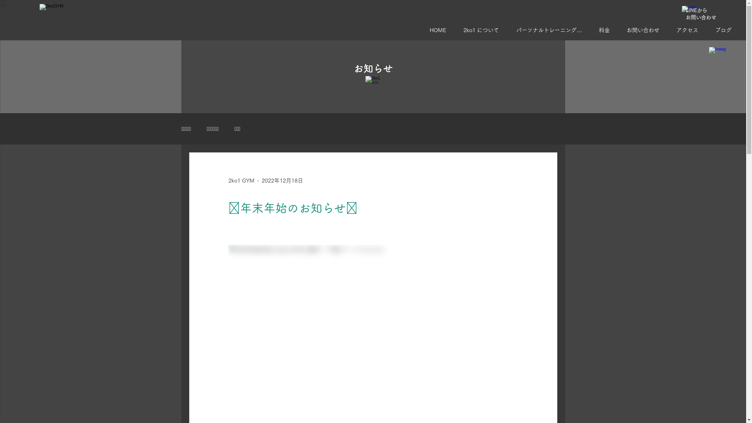 The image size is (752, 423). I want to click on HOME, so click(441, 30).